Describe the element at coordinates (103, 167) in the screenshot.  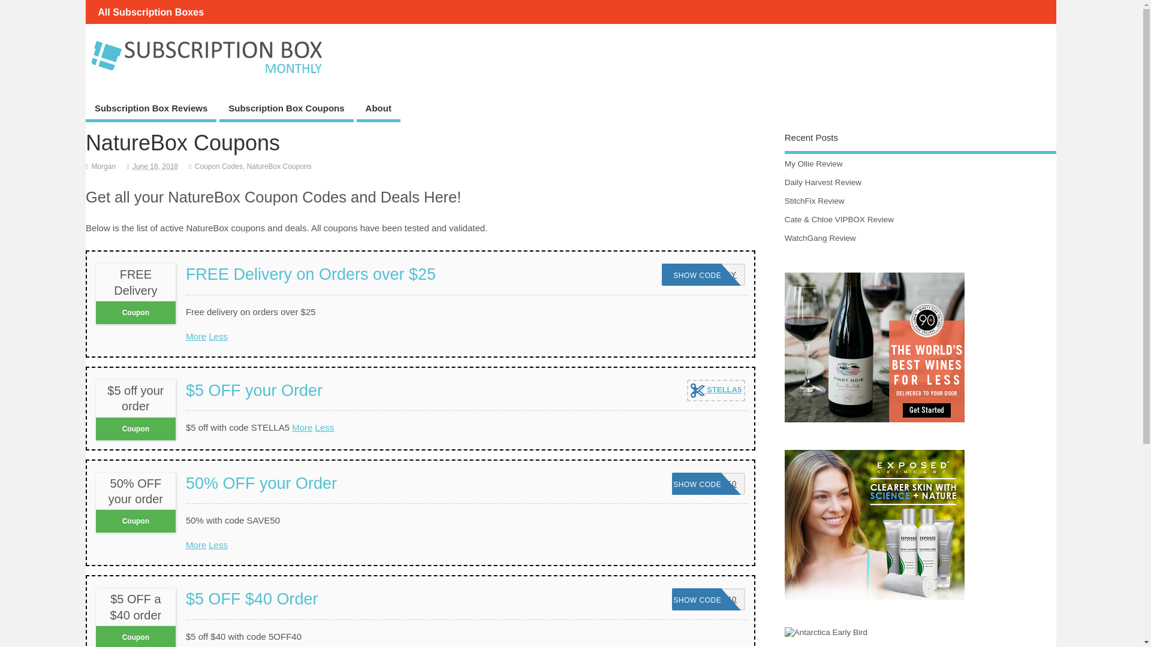
I see `Posts by Morgan` at that location.